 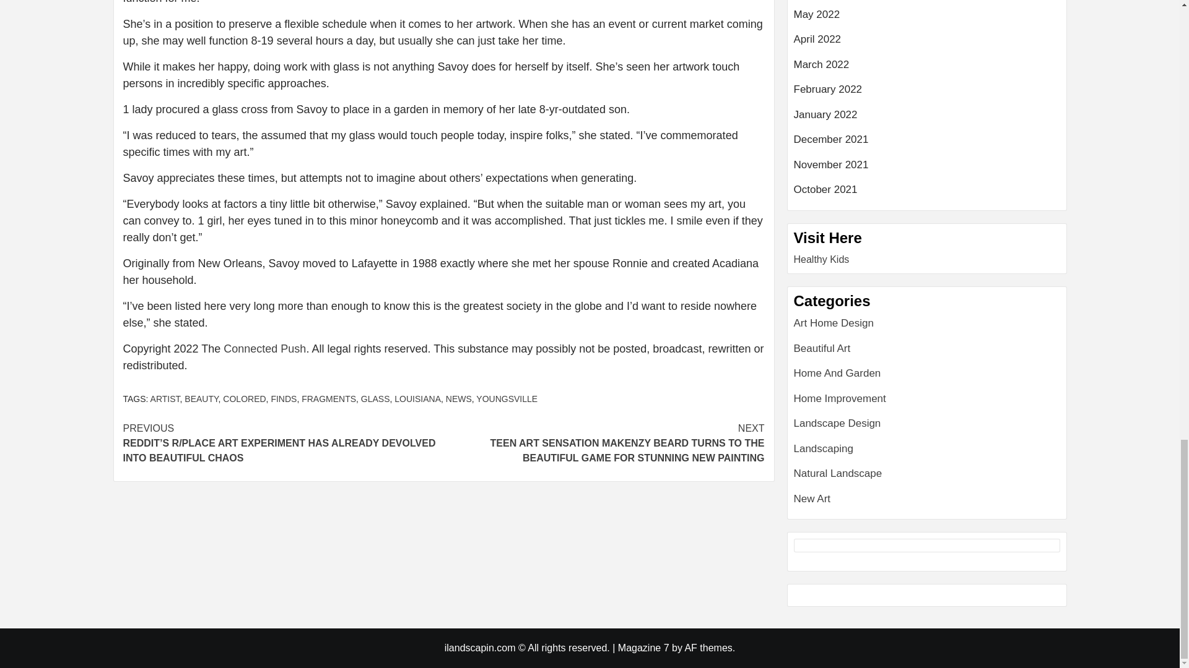 I want to click on COLORED, so click(x=244, y=399).